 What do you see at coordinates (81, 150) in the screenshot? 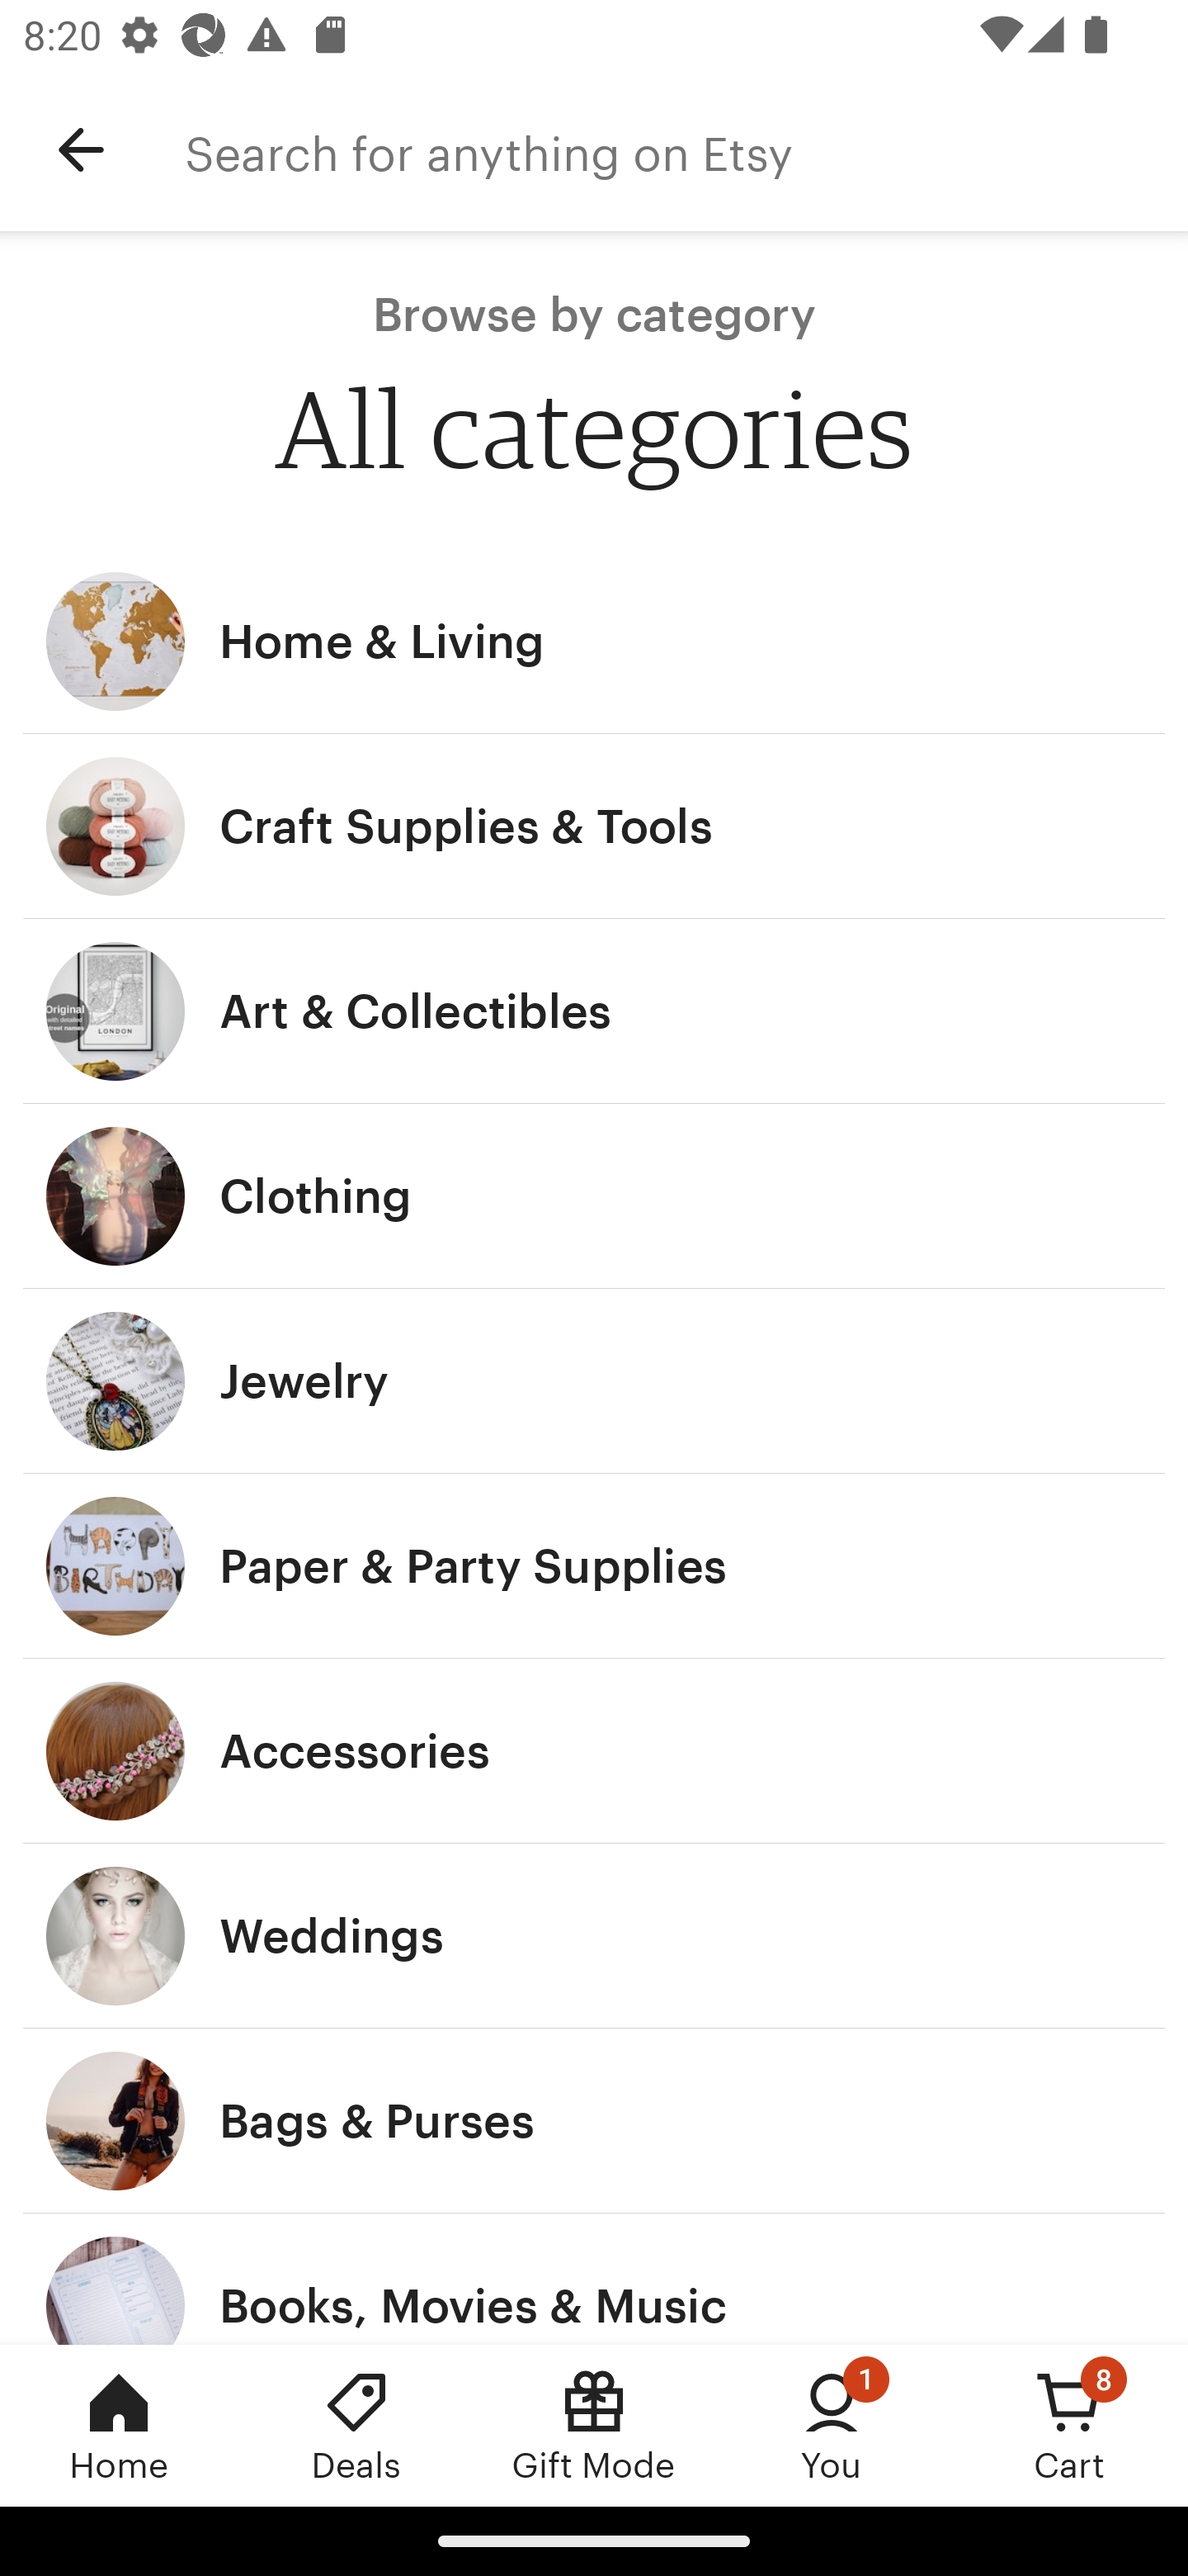
I see `Navigate up` at bounding box center [81, 150].